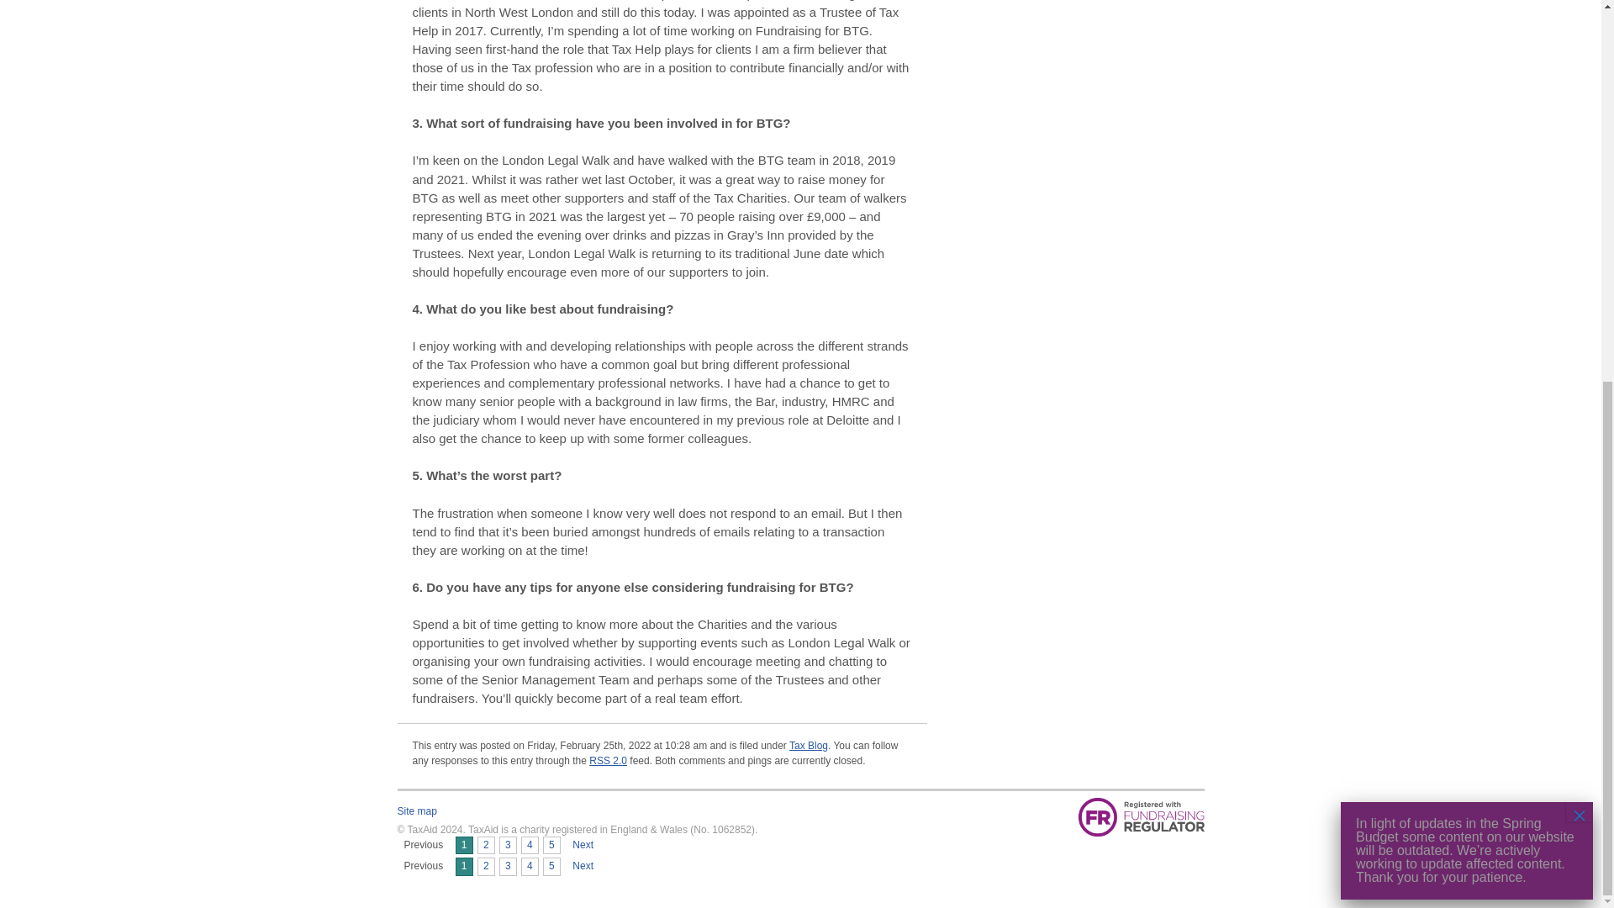 This screenshot has height=908, width=1614. What do you see at coordinates (508, 846) in the screenshot?
I see `December 24, 2022` at bounding box center [508, 846].